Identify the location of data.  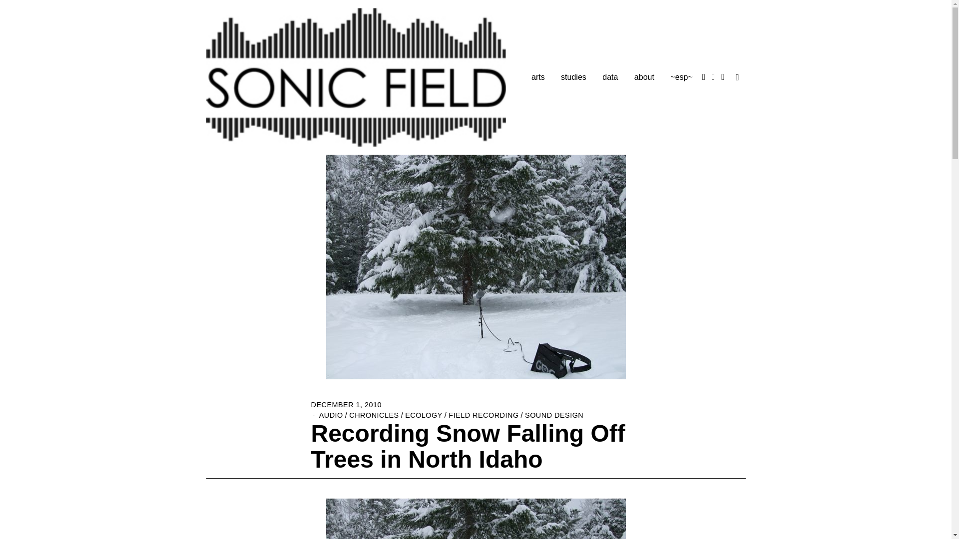
(610, 77).